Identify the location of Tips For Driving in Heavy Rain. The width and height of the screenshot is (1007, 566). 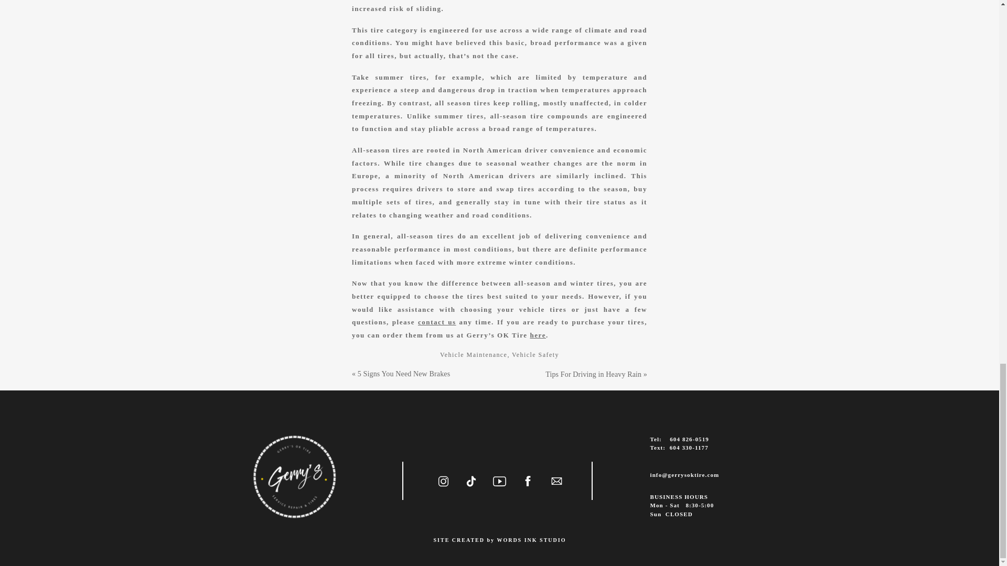
(594, 374).